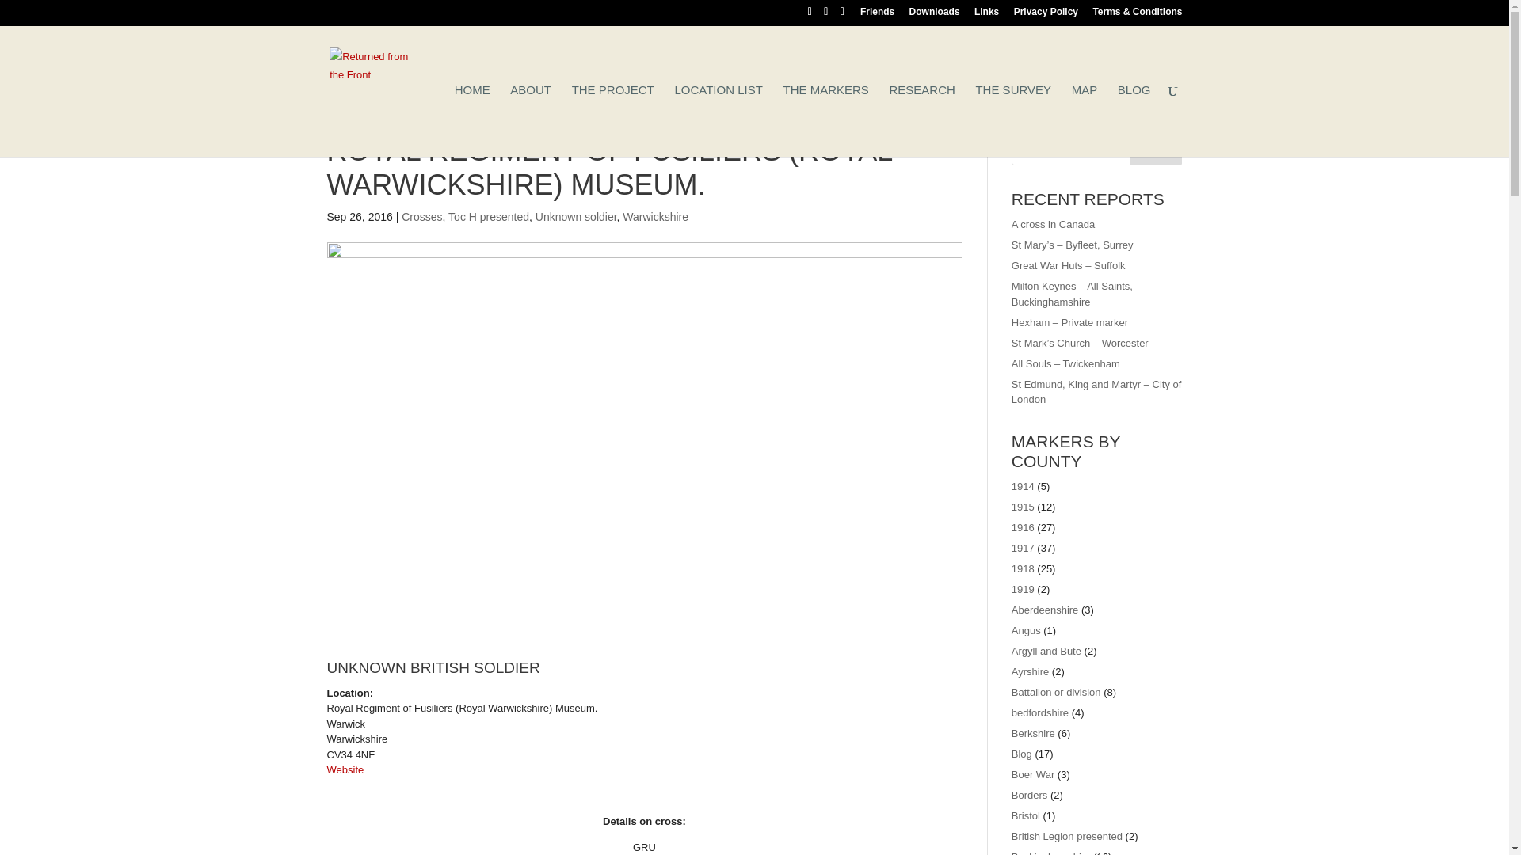 This screenshot has width=1521, height=855. I want to click on THE PROJECT, so click(612, 120).